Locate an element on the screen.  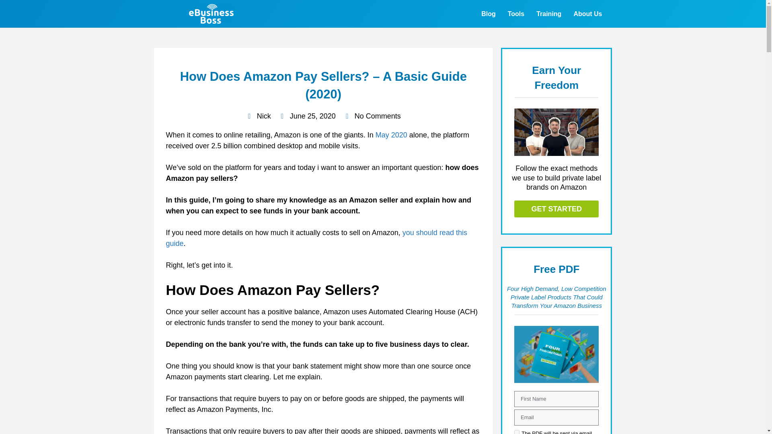
May 2020 is located at coordinates (391, 135).